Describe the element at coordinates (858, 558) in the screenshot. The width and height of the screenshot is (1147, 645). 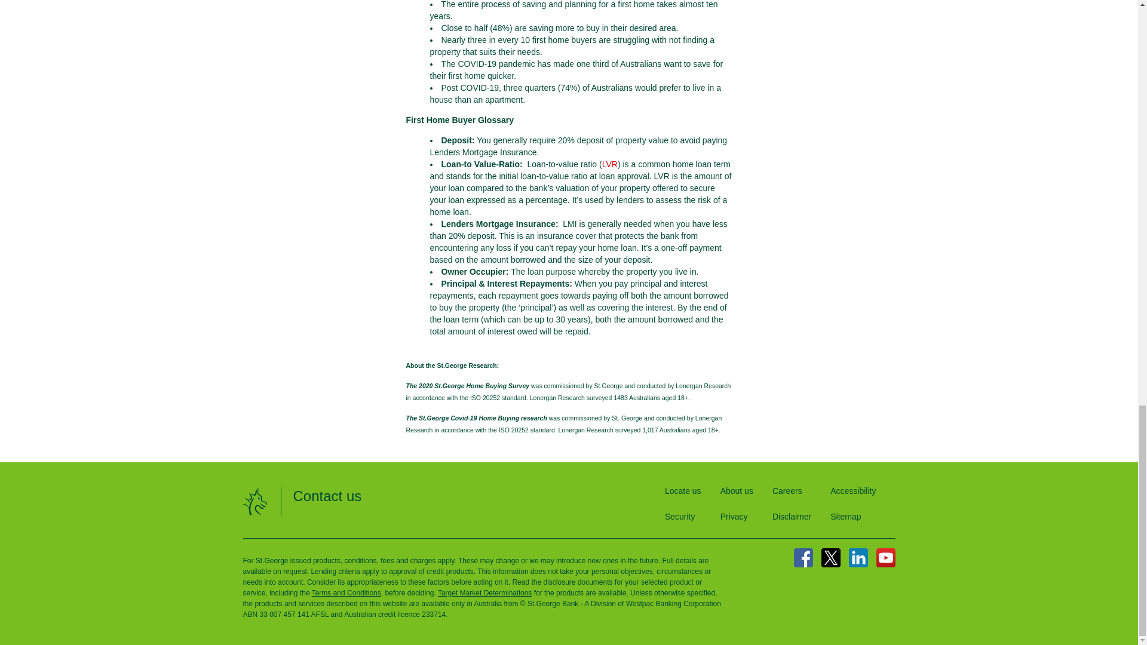
I see `Follow us on Linkedin, Opens in new tab` at that location.